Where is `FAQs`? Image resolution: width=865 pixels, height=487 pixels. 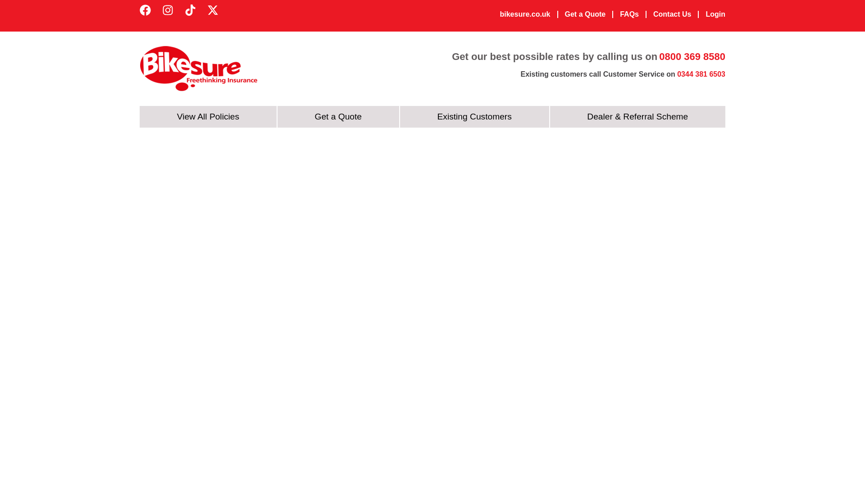 FAQs is located at coordinates (629, 14).